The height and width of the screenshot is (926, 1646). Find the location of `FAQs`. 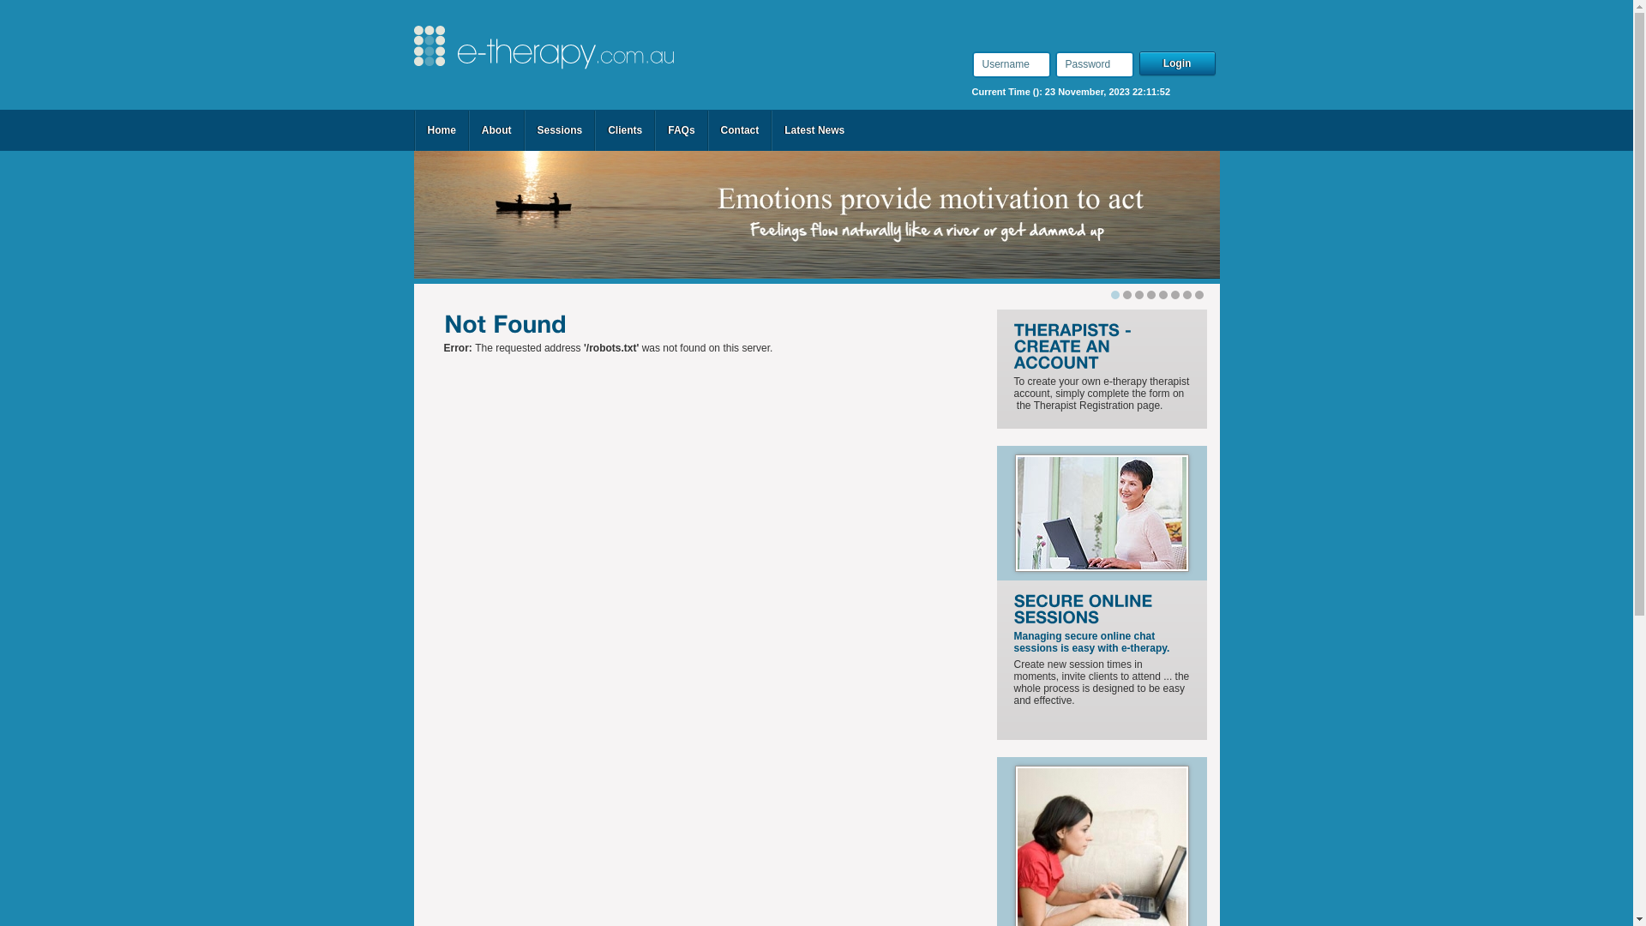

FAQs is located at coordinates (681, 130).